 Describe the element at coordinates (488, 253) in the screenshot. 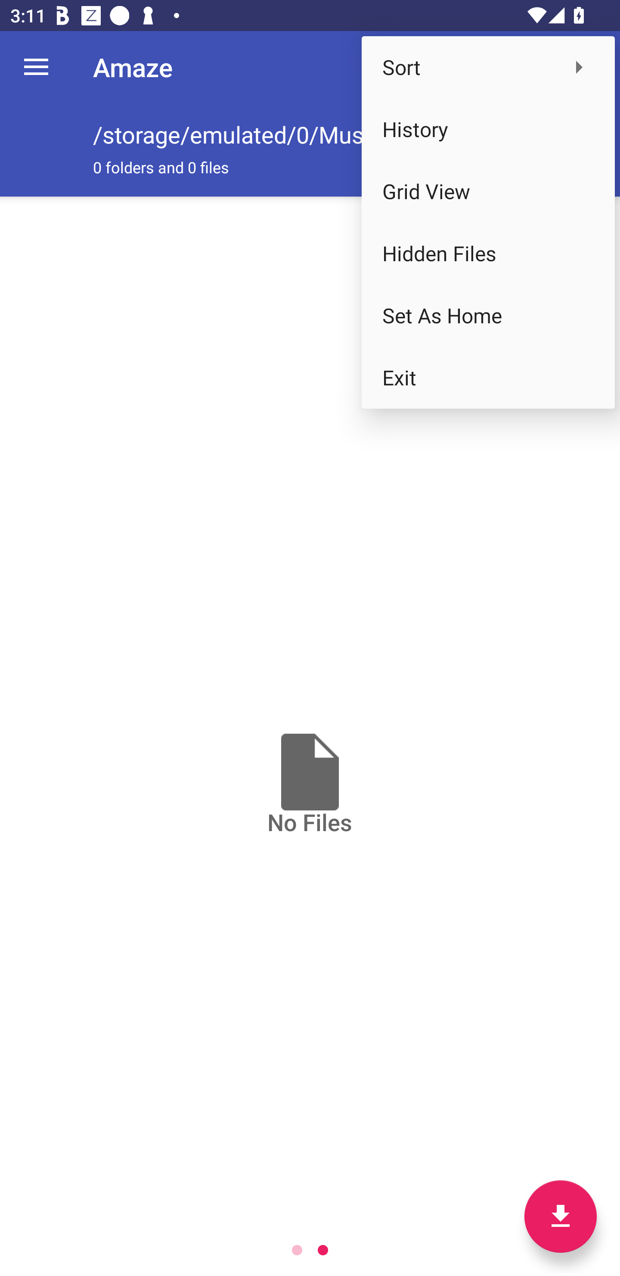

I see `Hidden Files` at that location.